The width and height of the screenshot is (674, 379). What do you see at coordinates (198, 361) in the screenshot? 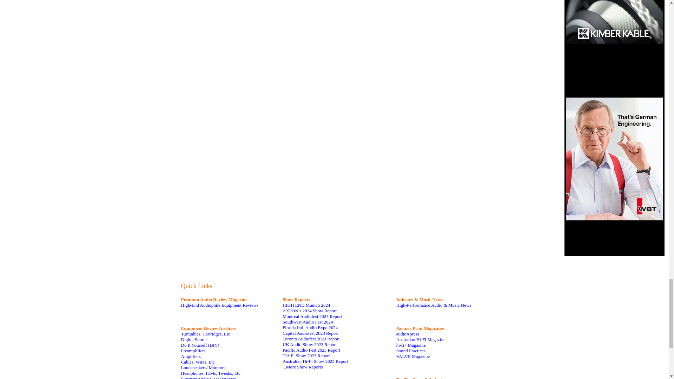
I see `Cables, Wires, Etc` at bounding box center [198, 361].